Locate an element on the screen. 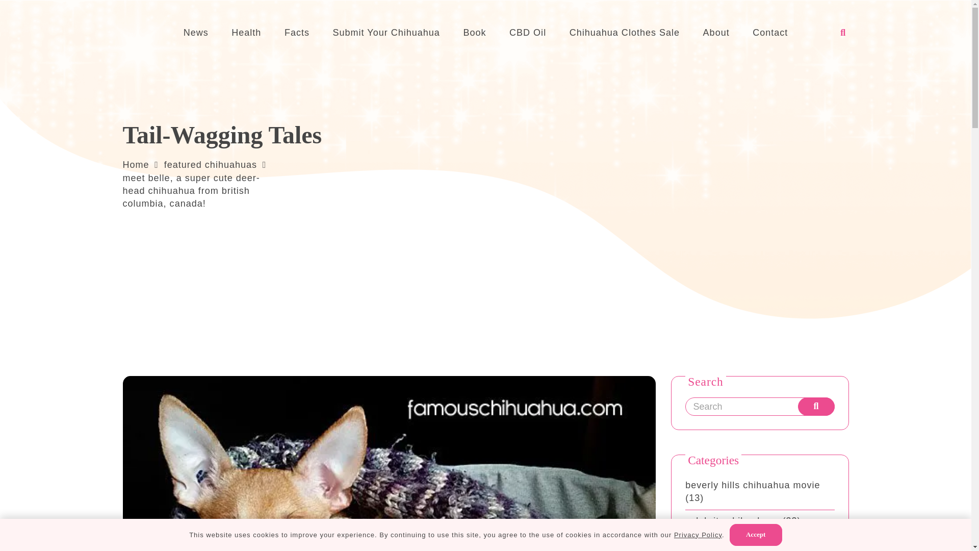 Image resolution: width=979 pixels, height=551 pixels. Contact Famous Chihuahua is located at coordinates (770, 32).